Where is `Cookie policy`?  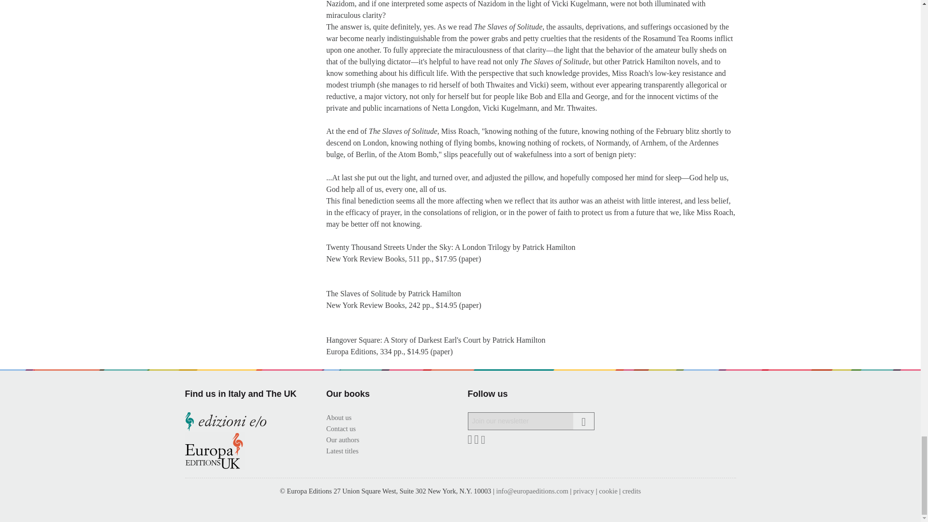
Cookie policy is located at coordinates (608, 491).